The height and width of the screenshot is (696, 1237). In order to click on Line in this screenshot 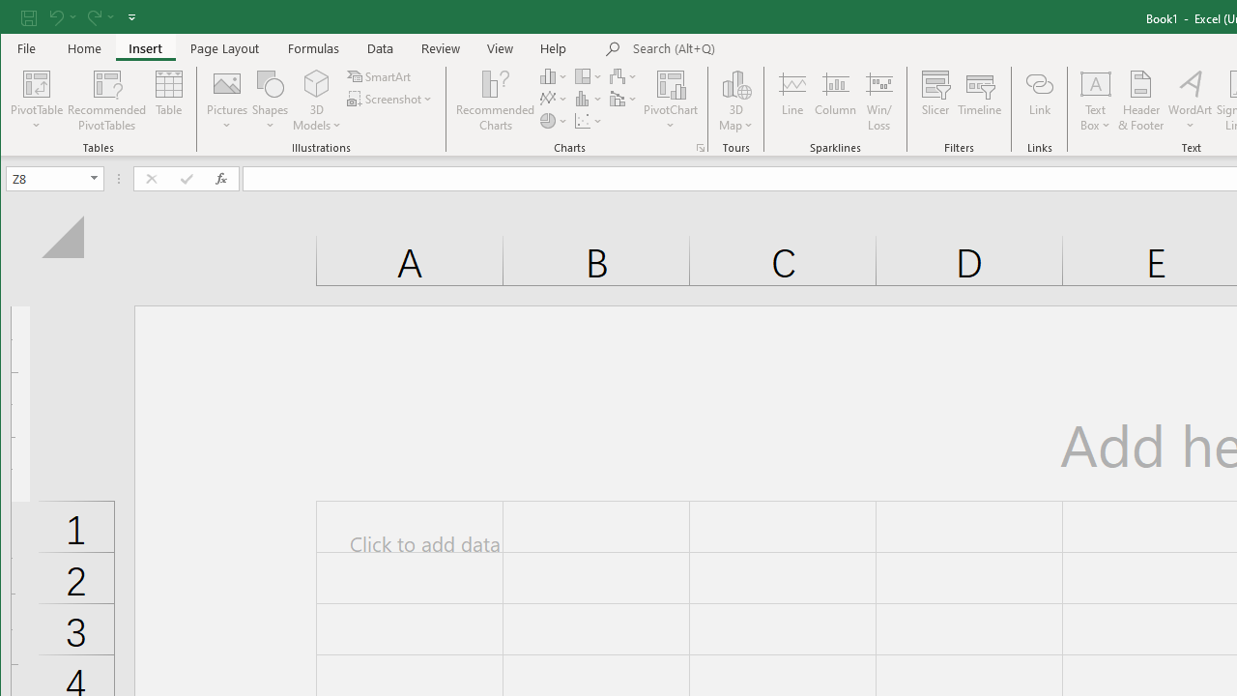, I will do `click(791, 101)`.